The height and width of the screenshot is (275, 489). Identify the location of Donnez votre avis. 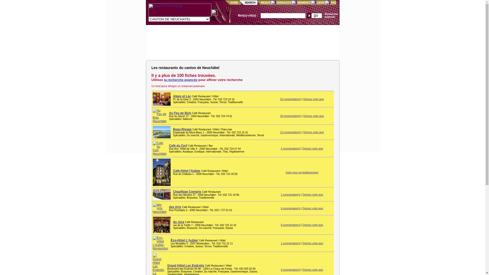
(314, 116).